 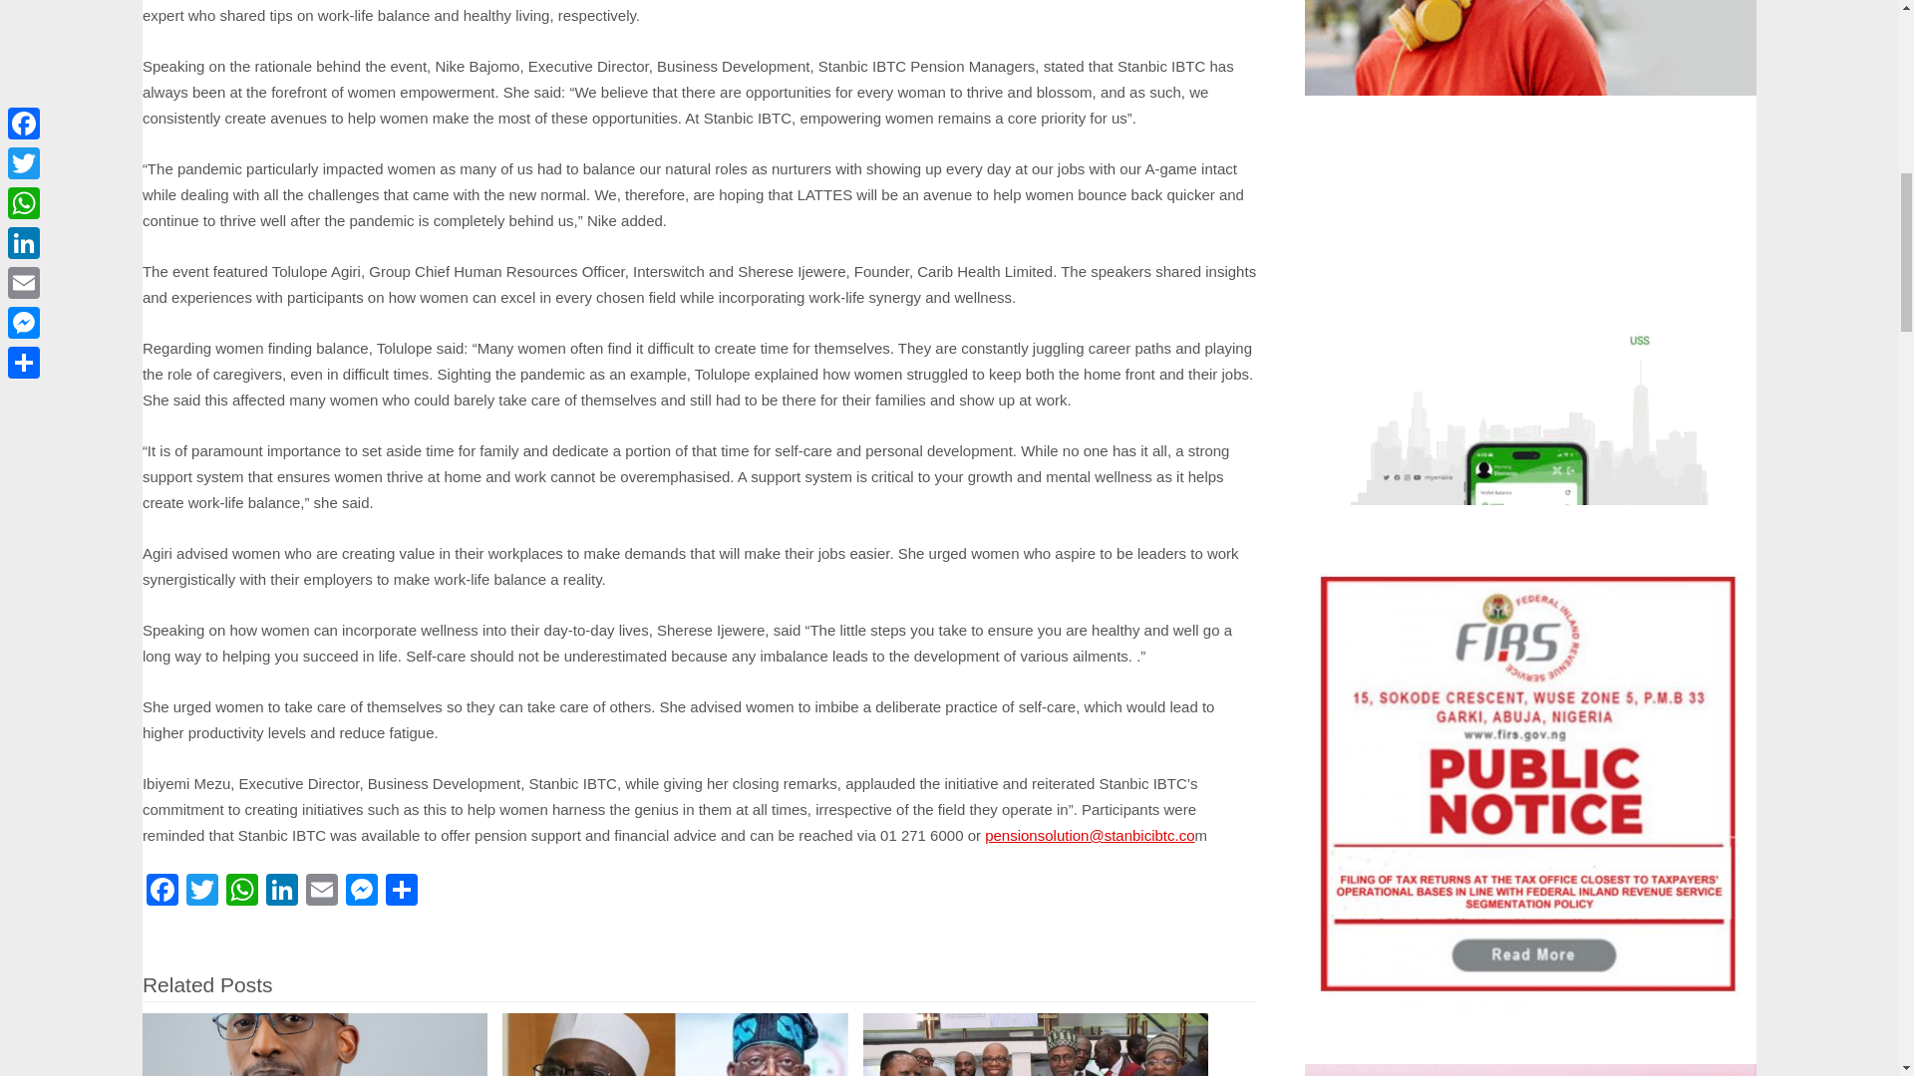 What do you see at coordinates (361, 891) in the screenshot?
I see `Messenger` at bounding box center [361, 891].